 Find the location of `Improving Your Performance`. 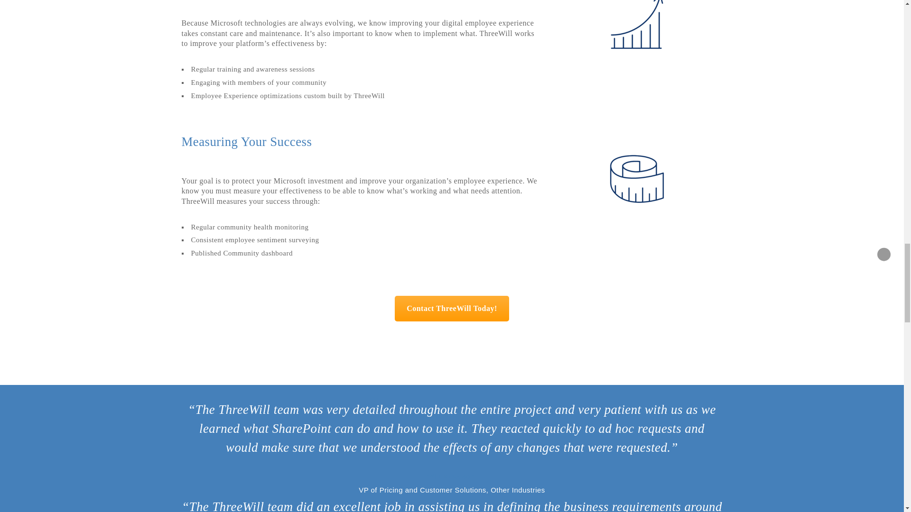

Improving Your Performance is located at coordinates (637, 26).